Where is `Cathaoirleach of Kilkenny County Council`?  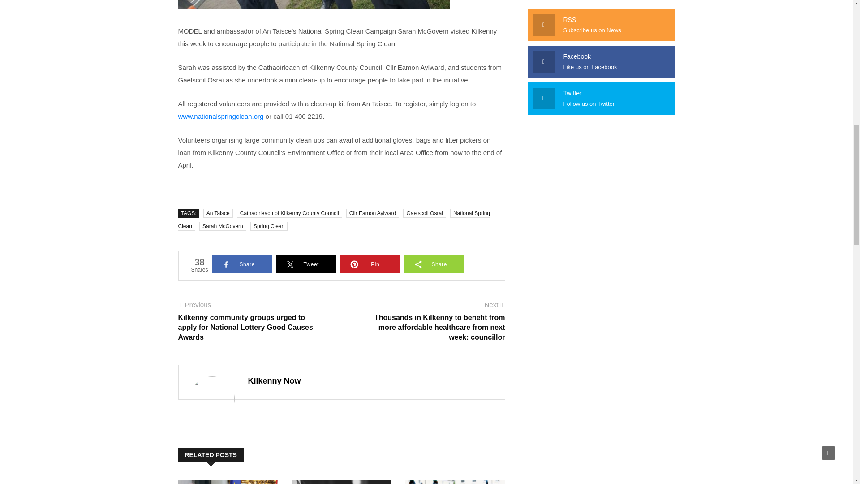 Cathaoirleach of Kilkenny County Council is located at coordinates (289, 213).